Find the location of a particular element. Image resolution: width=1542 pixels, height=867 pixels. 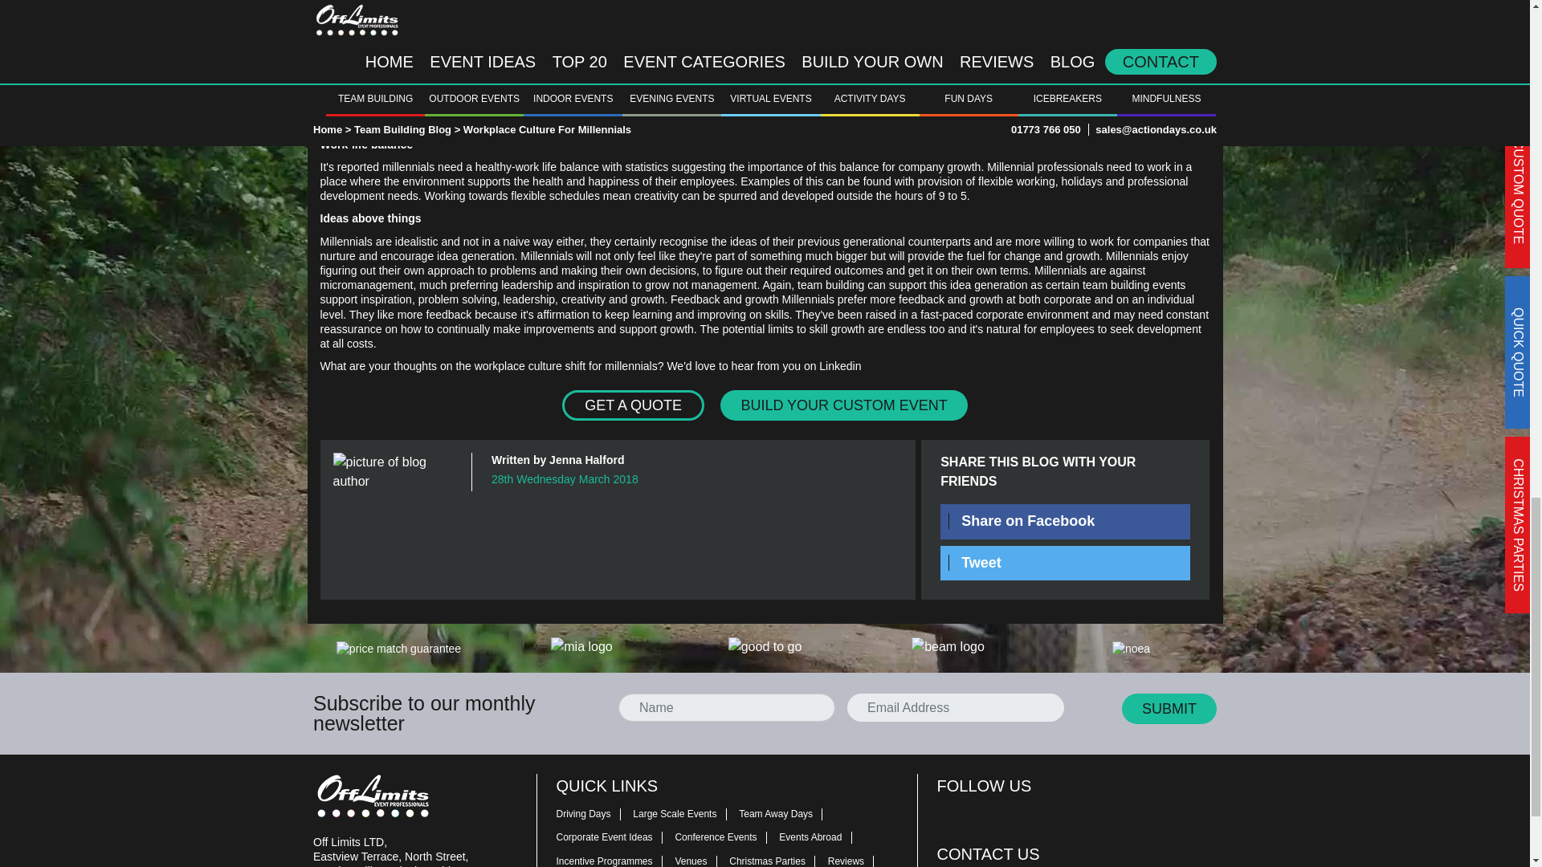

Tweet is located at coordinates (1065, 563).